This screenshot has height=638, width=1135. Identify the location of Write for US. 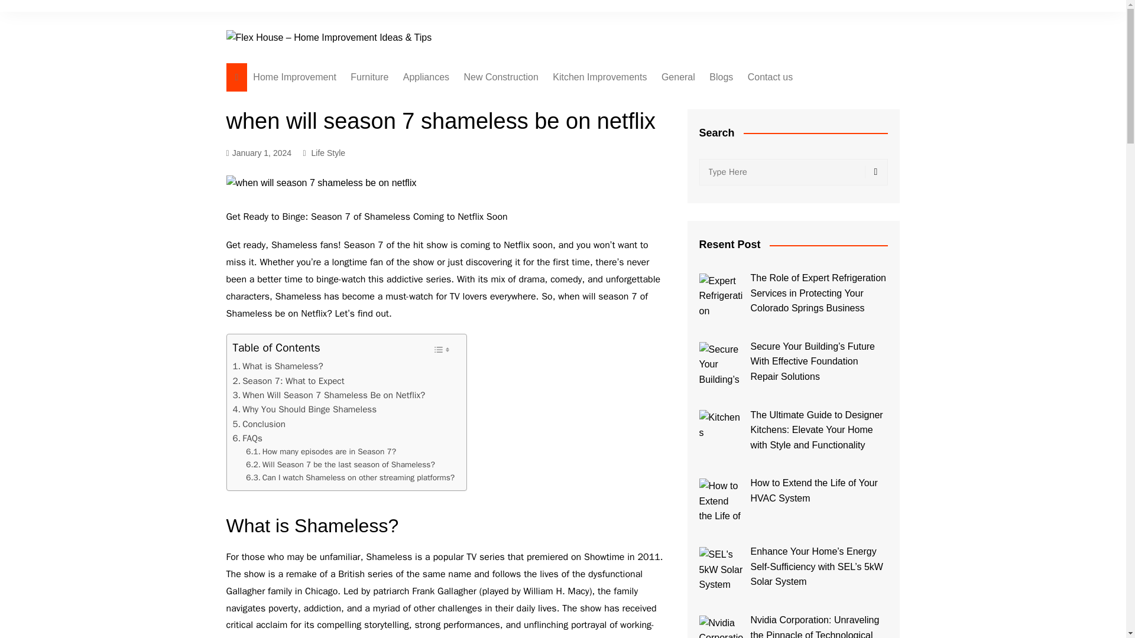
(806, 101).